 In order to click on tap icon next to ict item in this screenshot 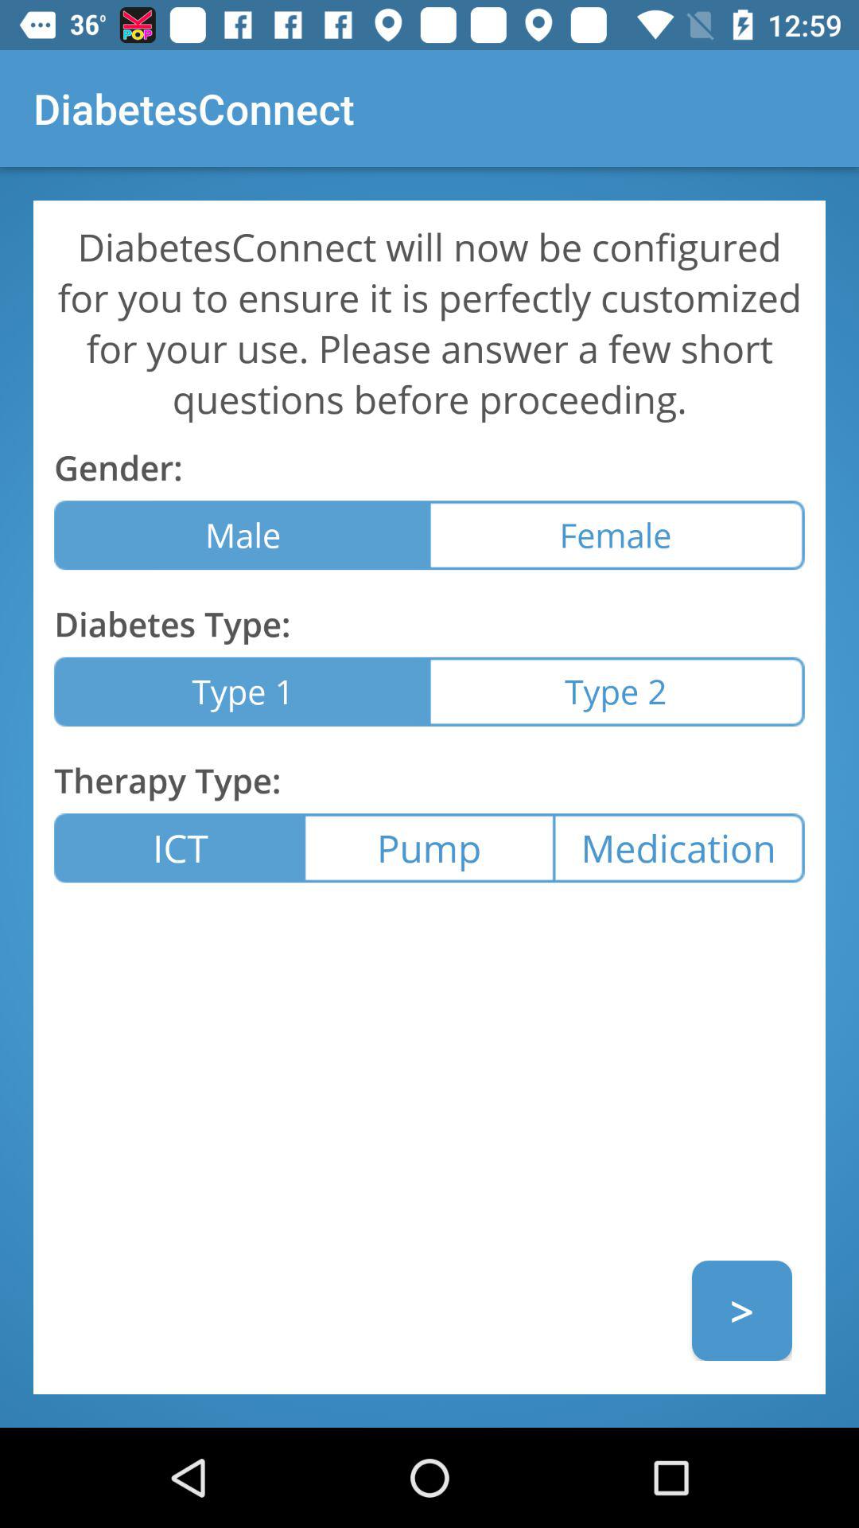, I will do `click(429, 848)`.